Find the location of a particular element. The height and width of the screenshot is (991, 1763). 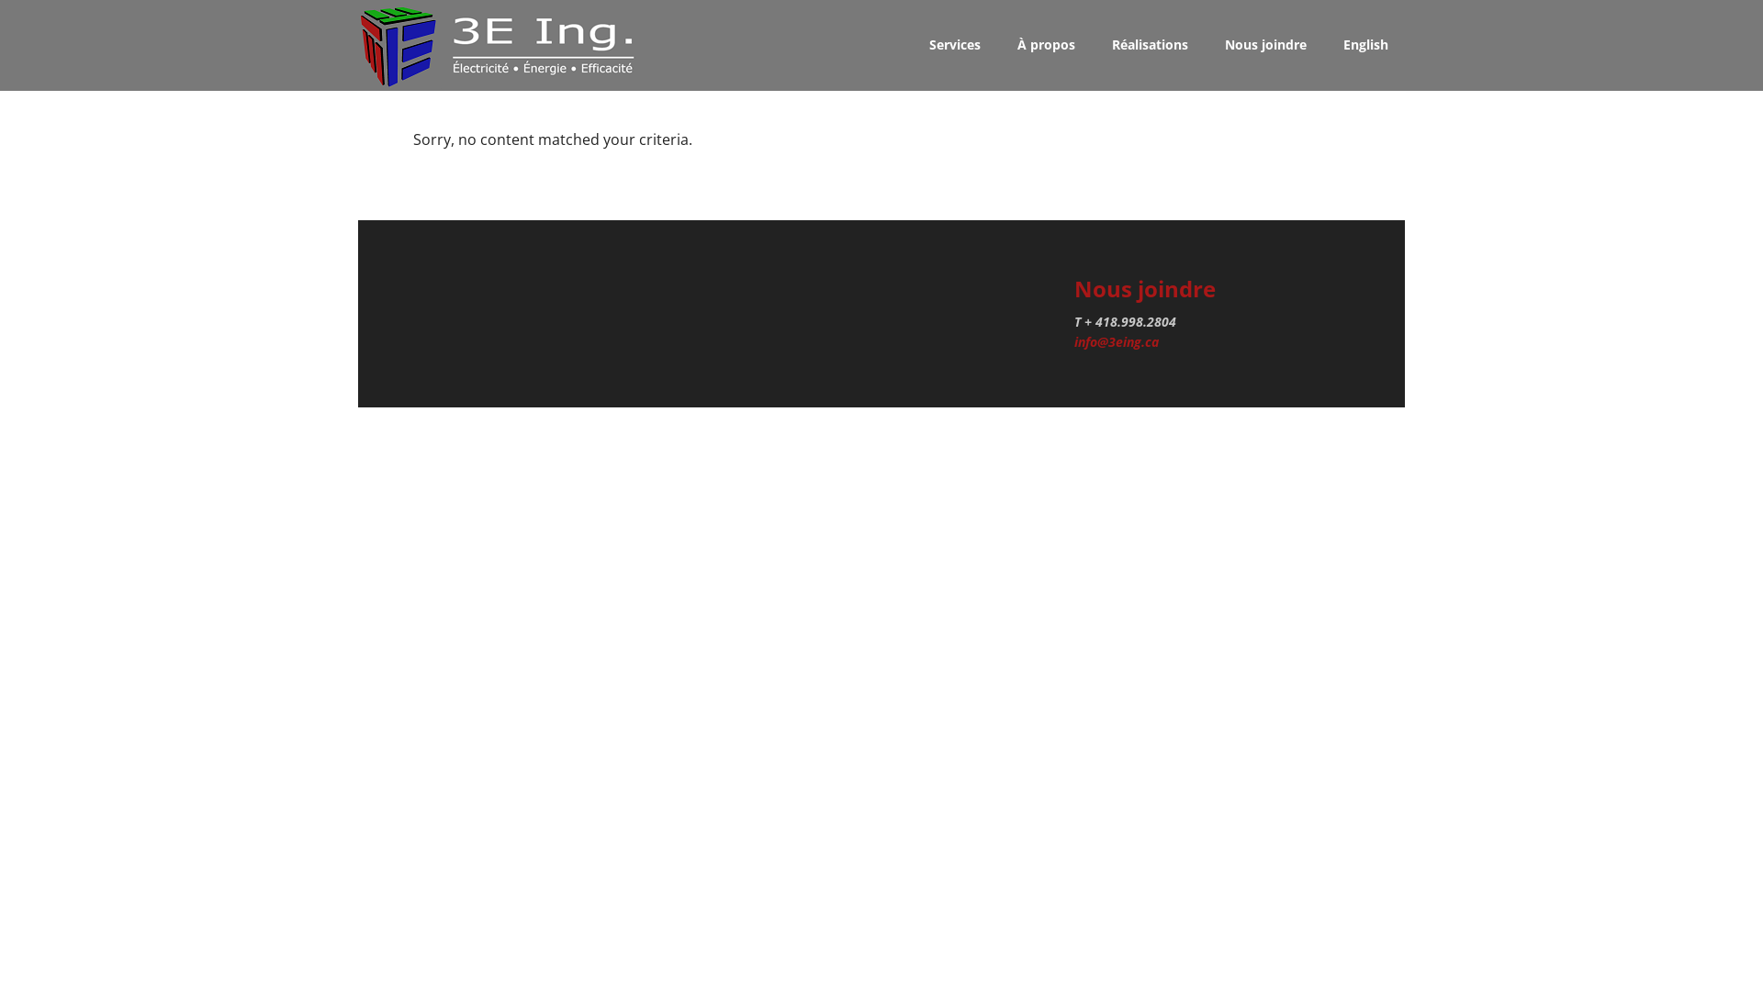

3E Ing. is located at coordinates (505, 46).